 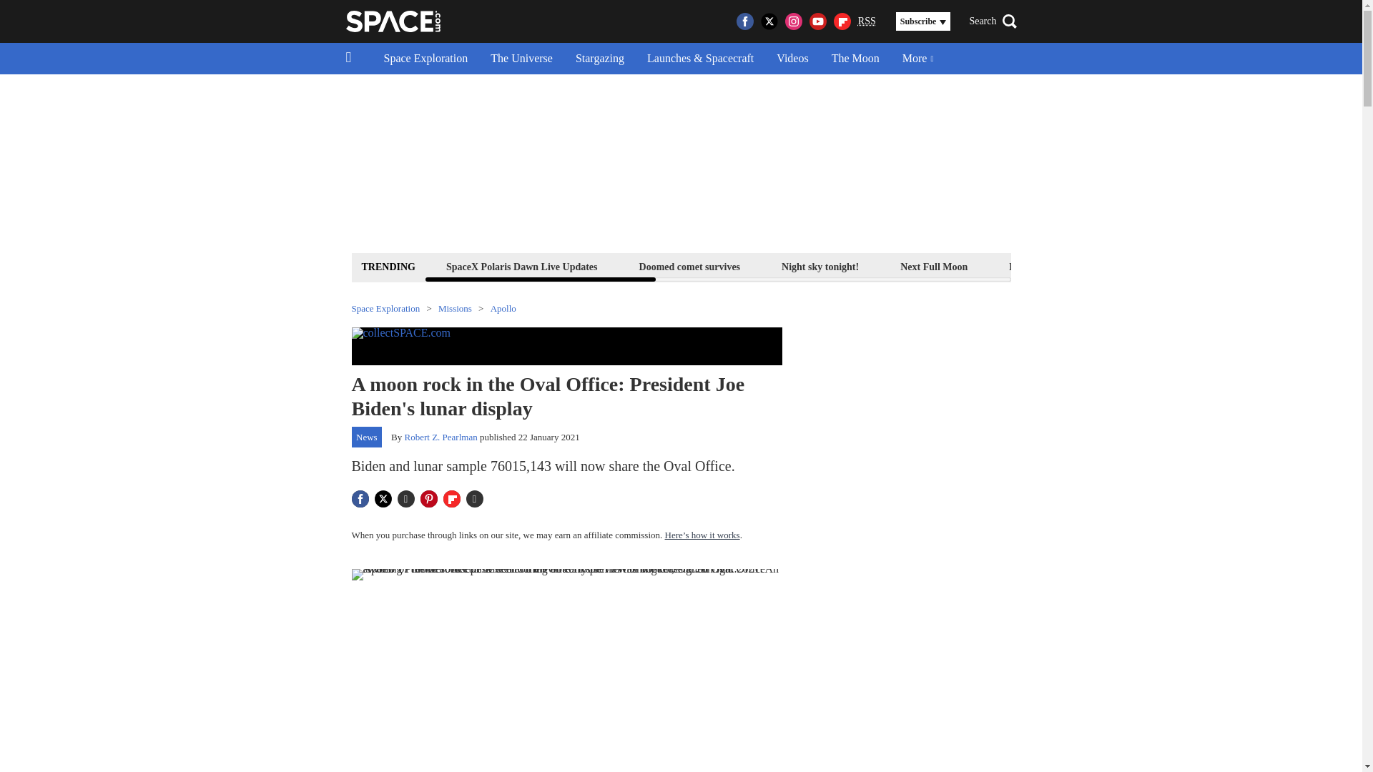 What do you see at coordinates (425, 59) in the screenshot?
I see `Space Exploration` at bounding box center [425, 59].